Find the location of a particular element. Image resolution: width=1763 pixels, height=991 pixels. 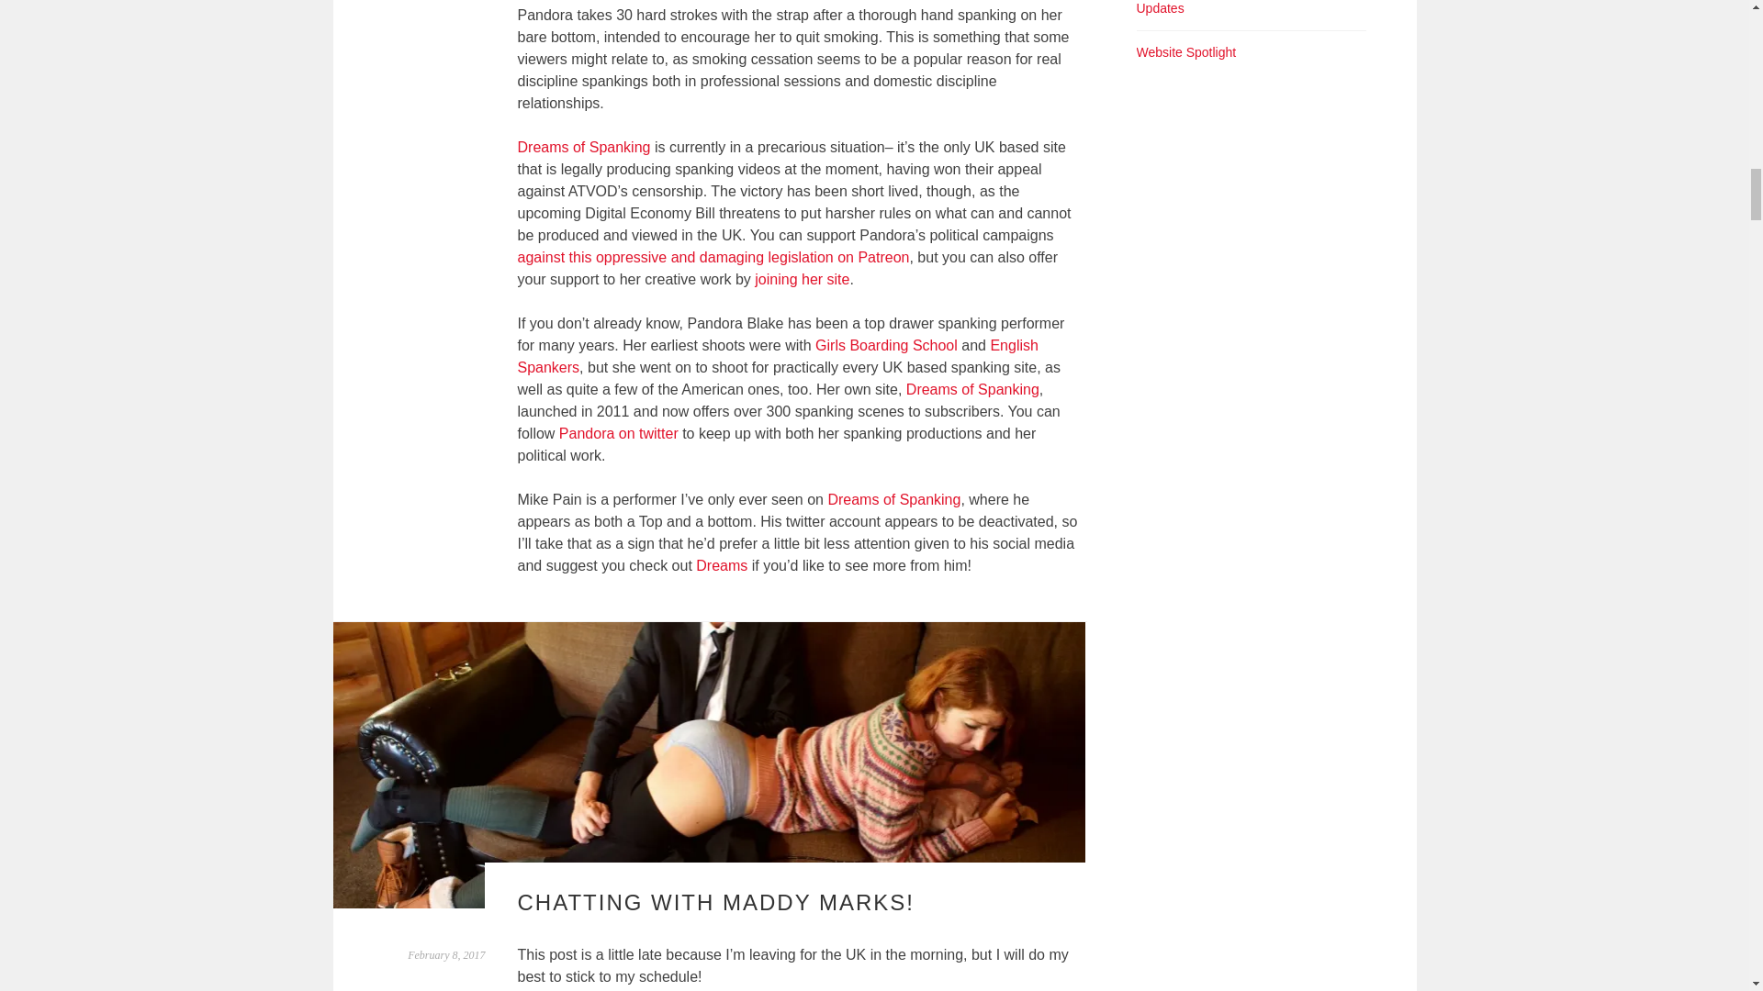

Dreams of Spanking is located at coordinates (584, 147).